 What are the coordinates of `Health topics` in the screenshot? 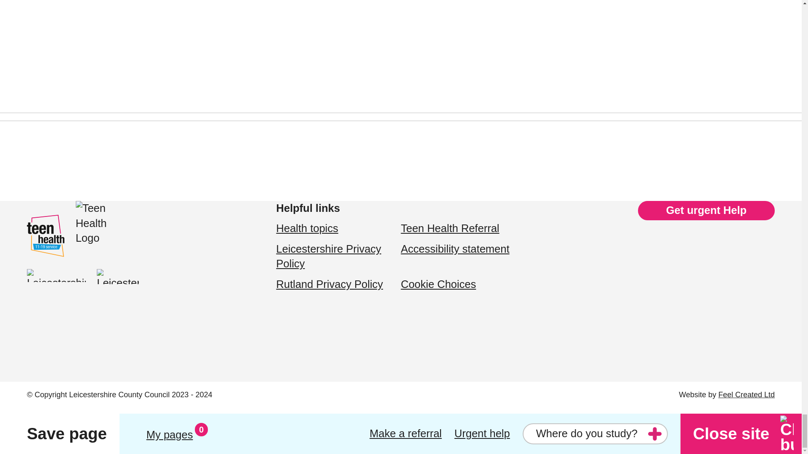 It's located at (307, 228).